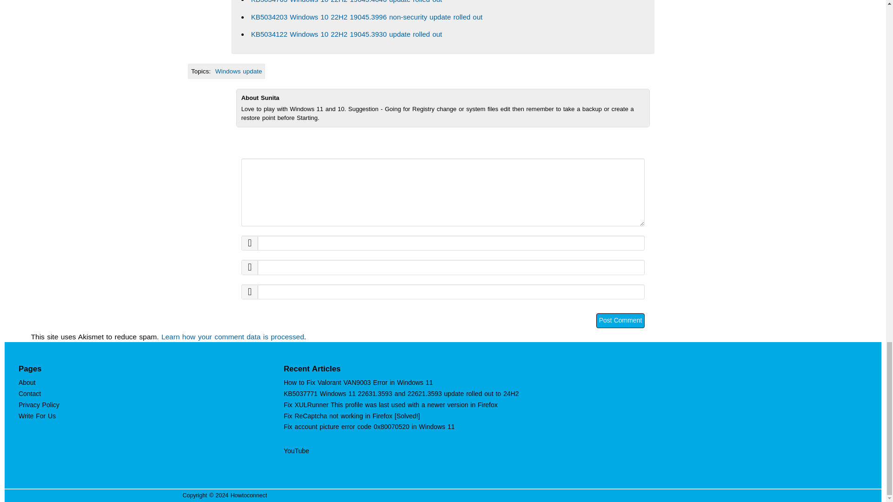  Describe the element at coordinates (39, 404) in the screenshot. I see `Privacy Policy` at that location.